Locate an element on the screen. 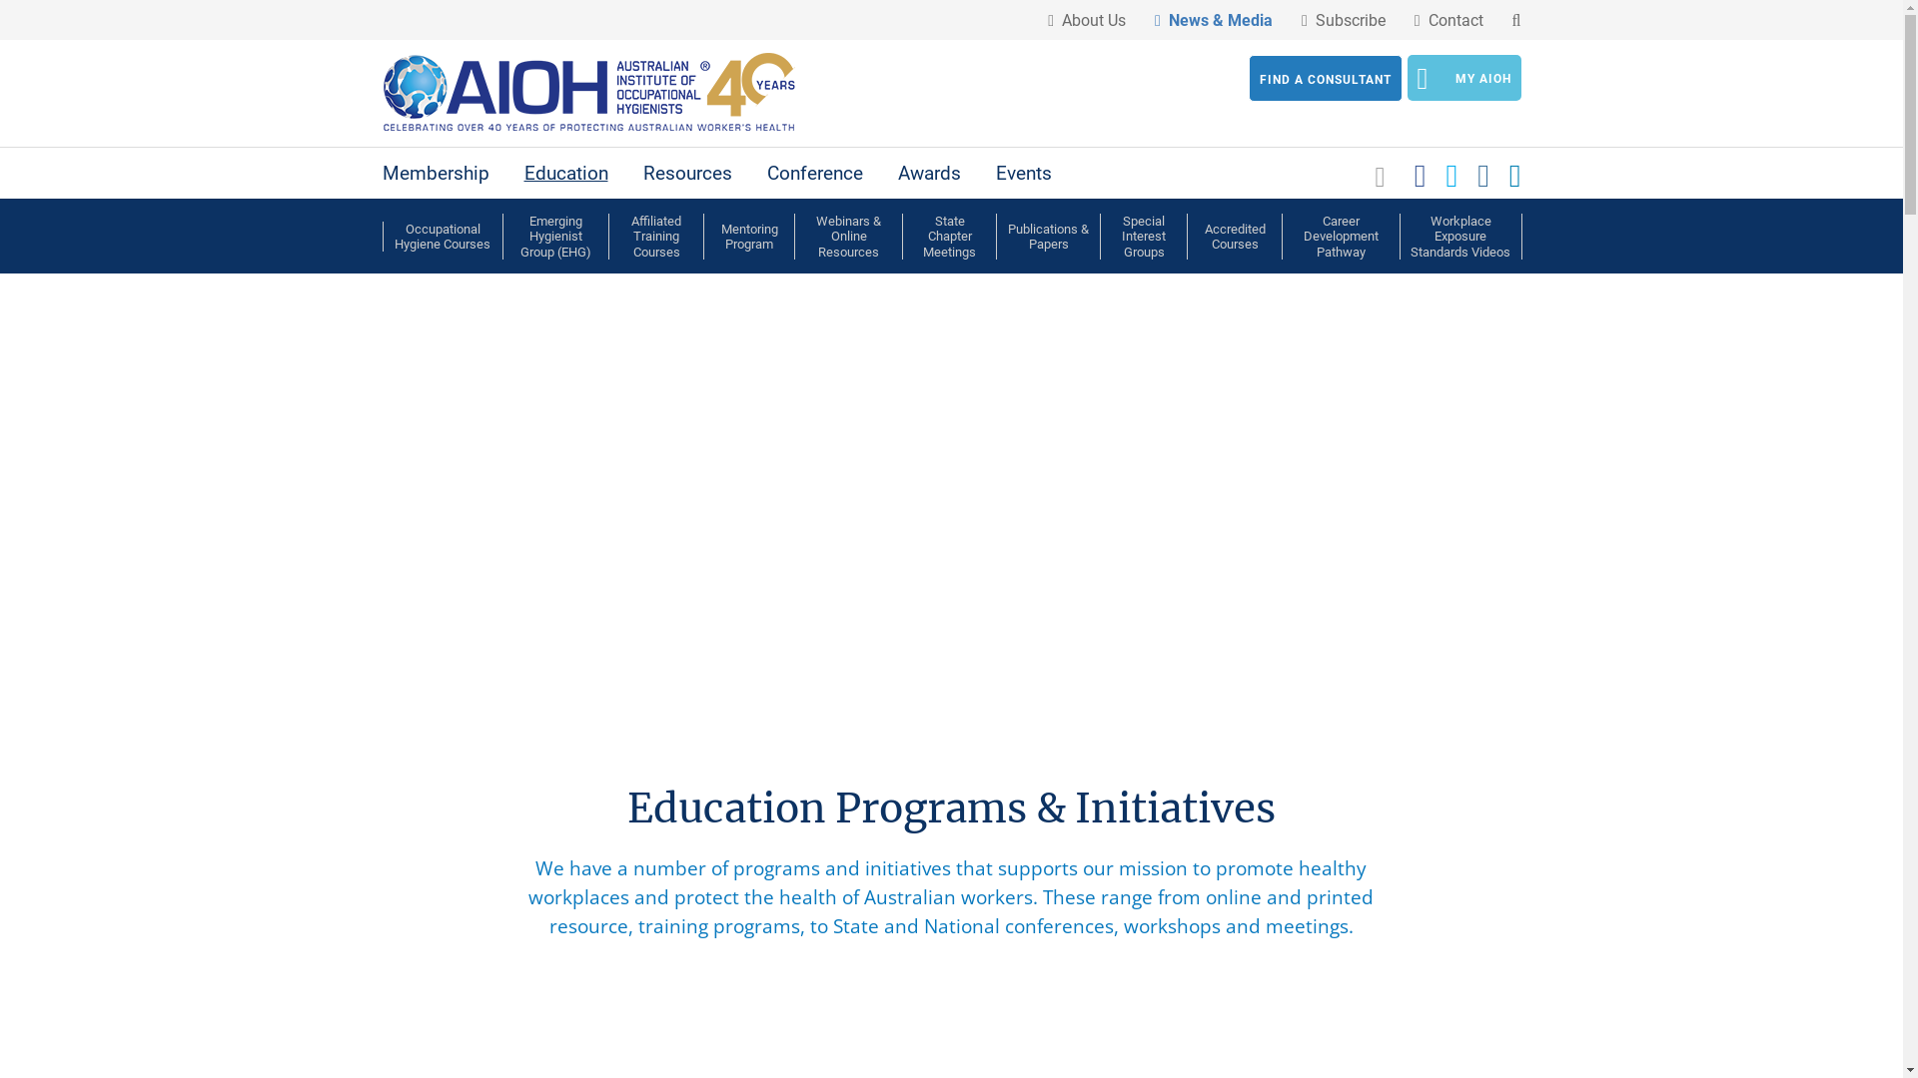 Image resolution: width=1918 pixels, height=1078 pixels. Events is located at coordinates (1023, 174).